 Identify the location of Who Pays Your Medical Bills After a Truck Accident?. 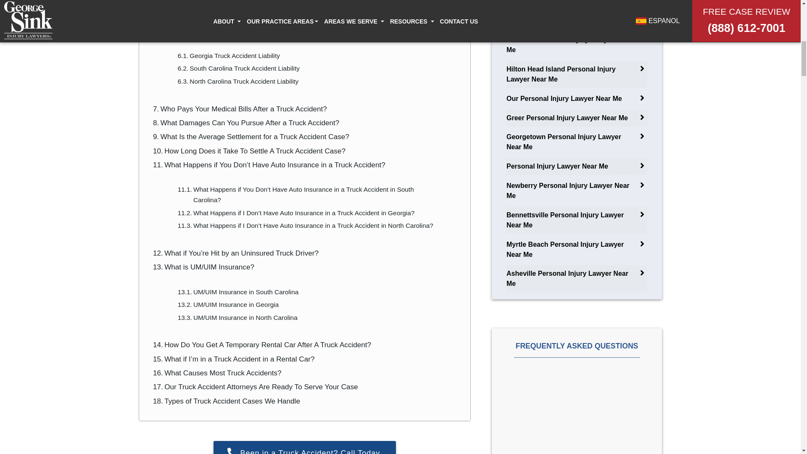
(240, 109).